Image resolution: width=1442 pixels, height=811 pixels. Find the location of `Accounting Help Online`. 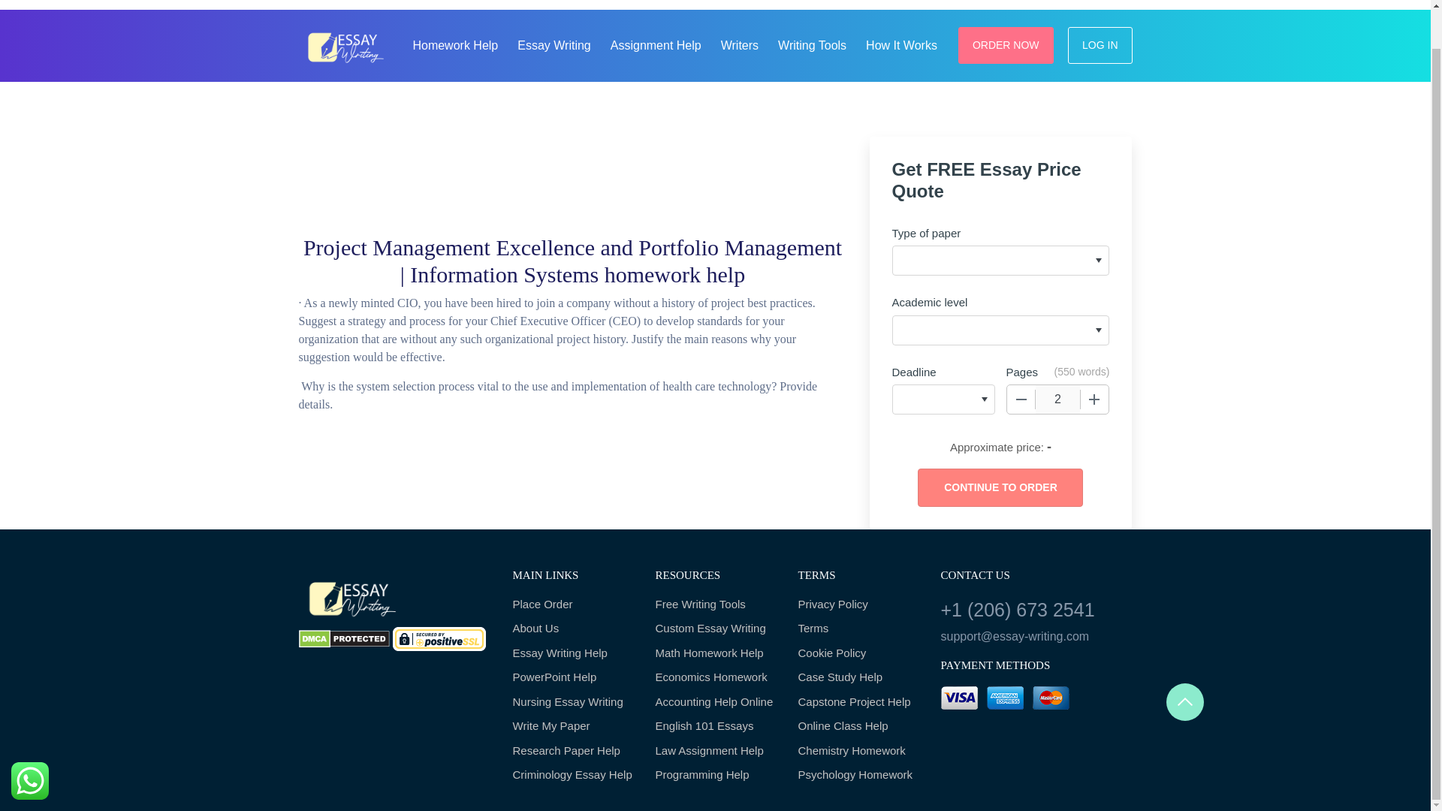

Accounting Help Online is located at coordinates (715, 703).